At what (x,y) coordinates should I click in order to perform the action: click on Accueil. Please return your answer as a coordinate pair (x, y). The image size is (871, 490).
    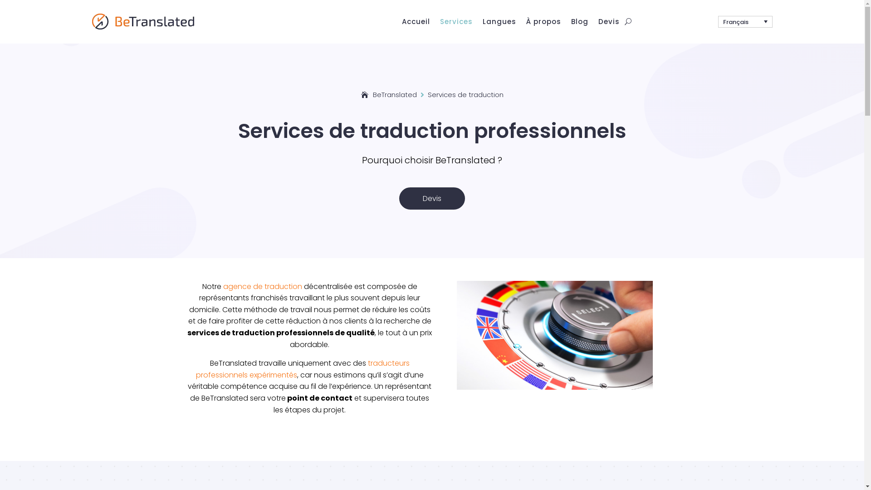
    Looking at the image, I should click on (416, 24).